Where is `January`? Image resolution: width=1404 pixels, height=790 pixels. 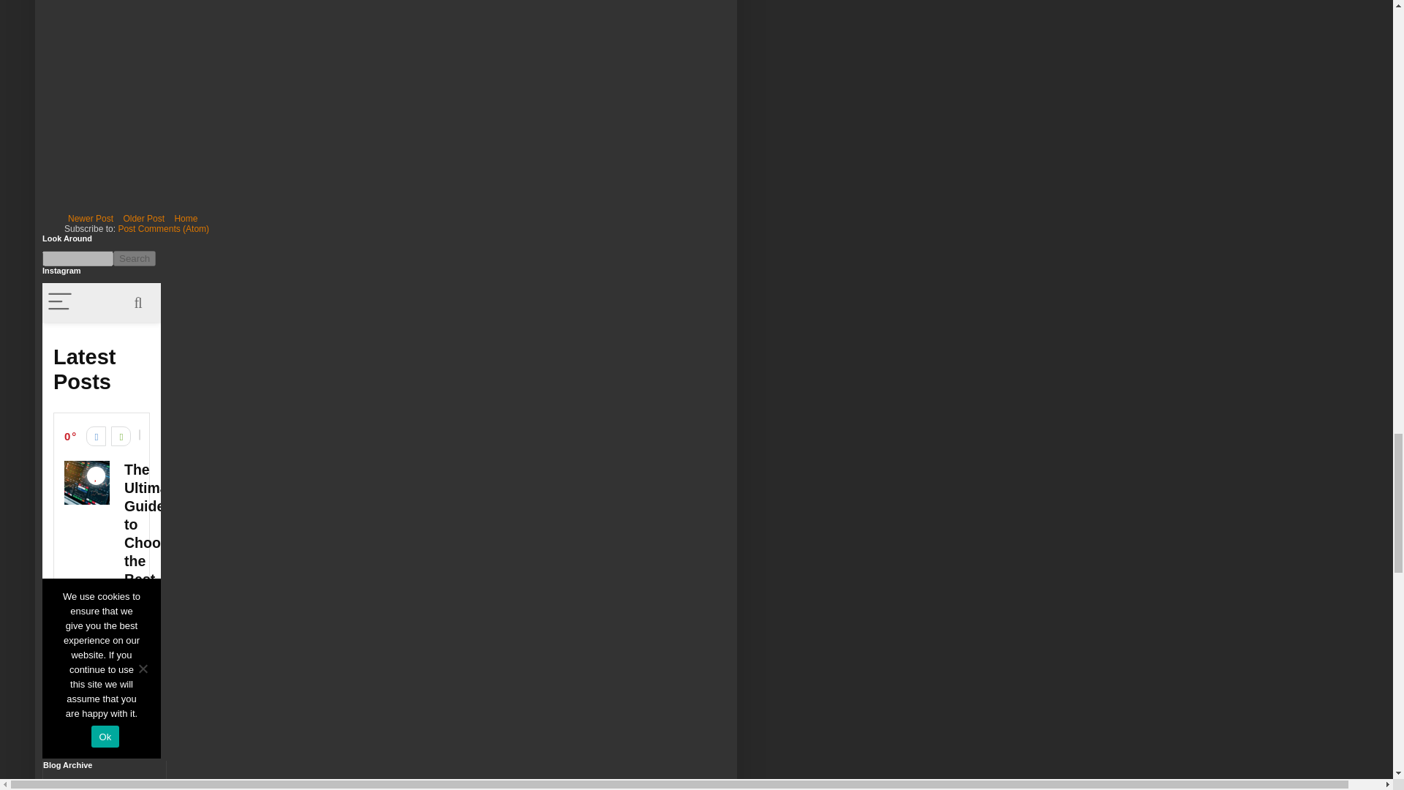 January is located at coordinates (132, 789).